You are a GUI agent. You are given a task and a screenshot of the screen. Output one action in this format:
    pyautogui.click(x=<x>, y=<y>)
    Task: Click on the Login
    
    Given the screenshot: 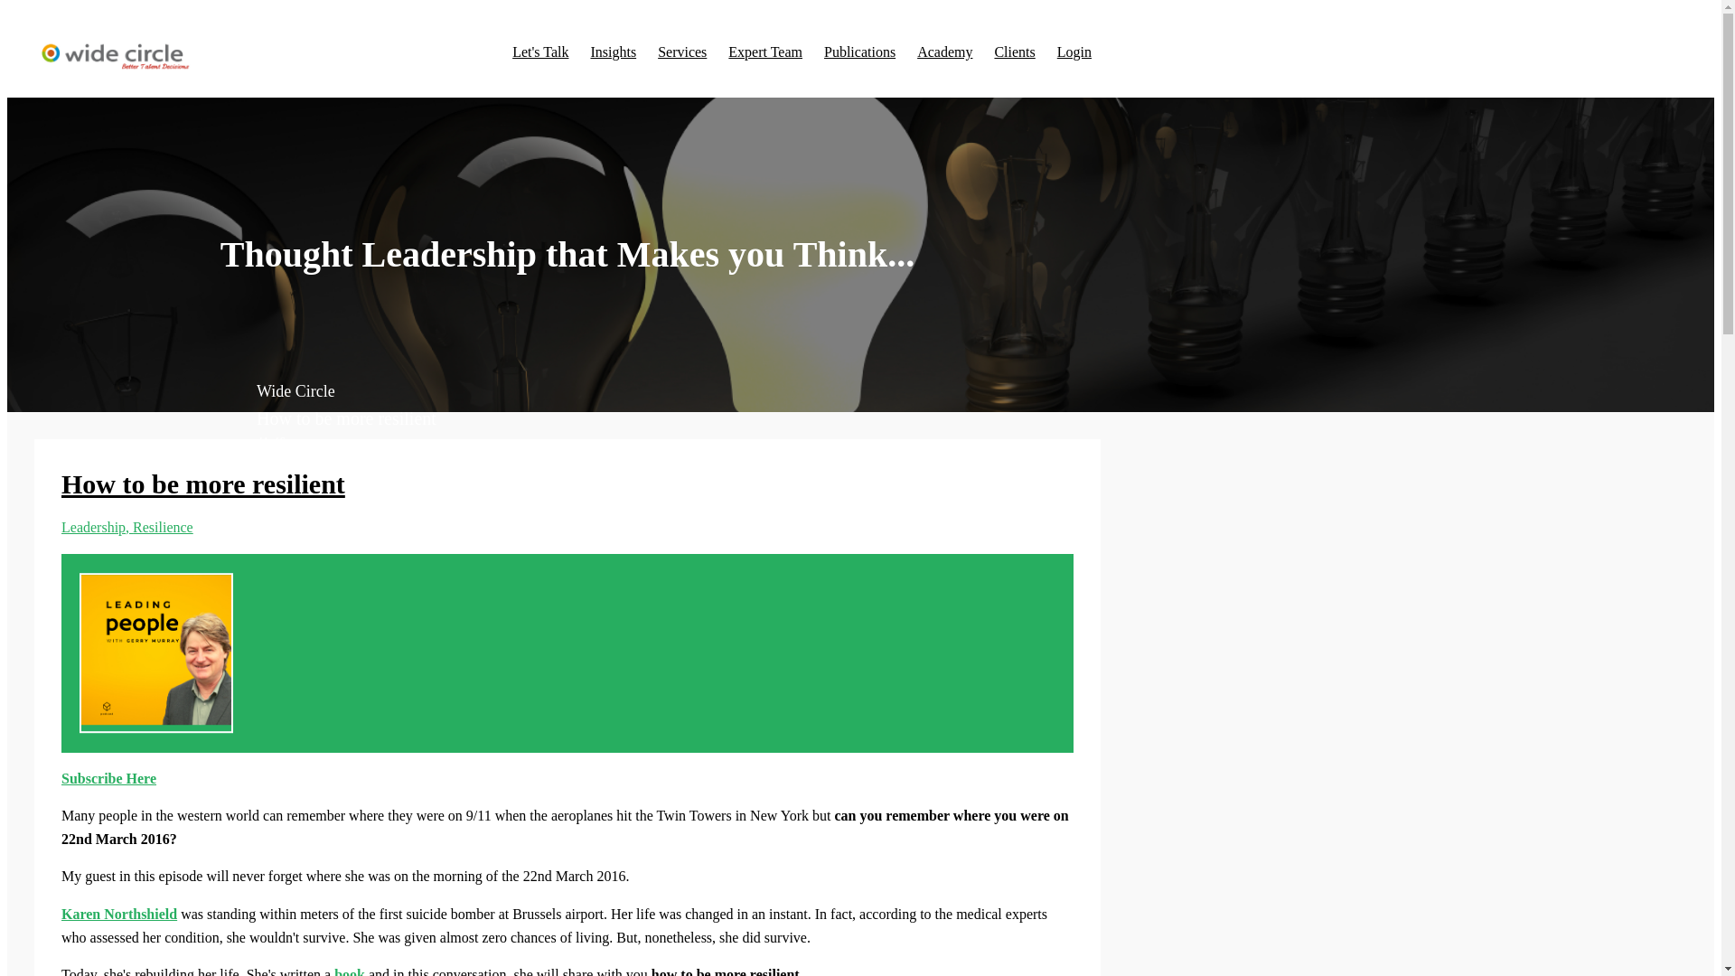 What is the action you would take?
    pyautogui.click(x=1074, y=52)
    